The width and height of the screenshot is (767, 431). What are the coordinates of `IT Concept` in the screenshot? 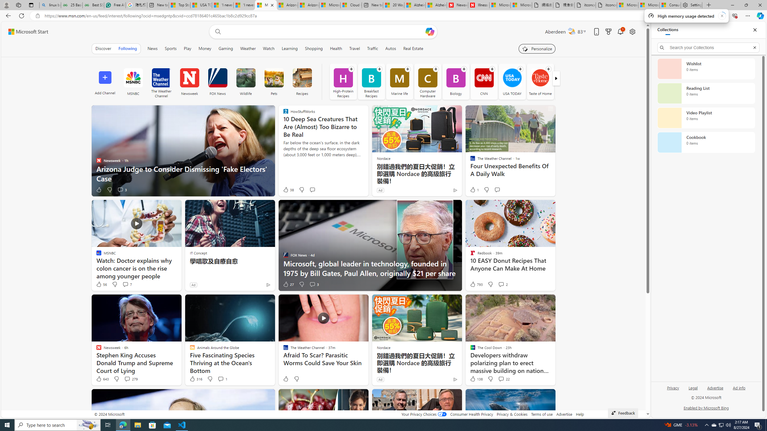 It's located at (198, 253).